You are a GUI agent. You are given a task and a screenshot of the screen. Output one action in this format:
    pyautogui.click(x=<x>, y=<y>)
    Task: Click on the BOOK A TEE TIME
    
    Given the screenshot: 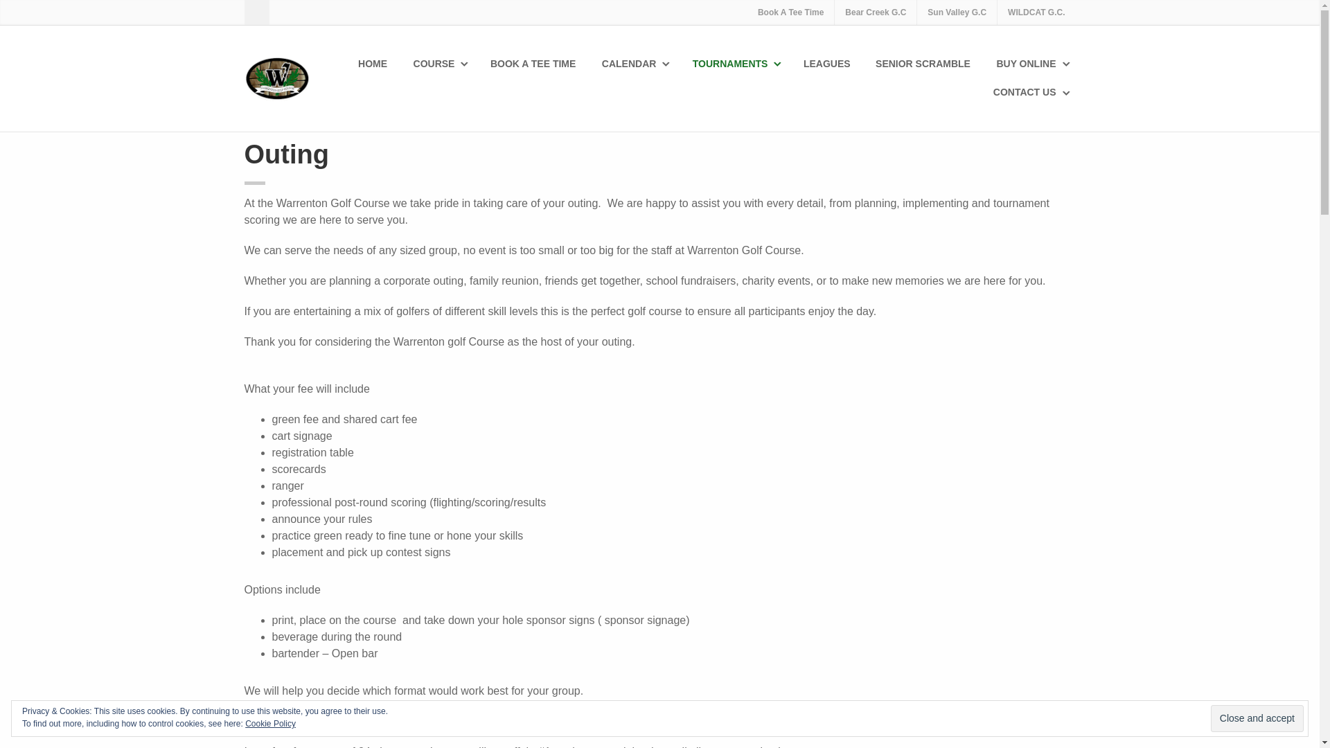 What is the action you would take?
    pyautogui.click(x=534, y=64)
    